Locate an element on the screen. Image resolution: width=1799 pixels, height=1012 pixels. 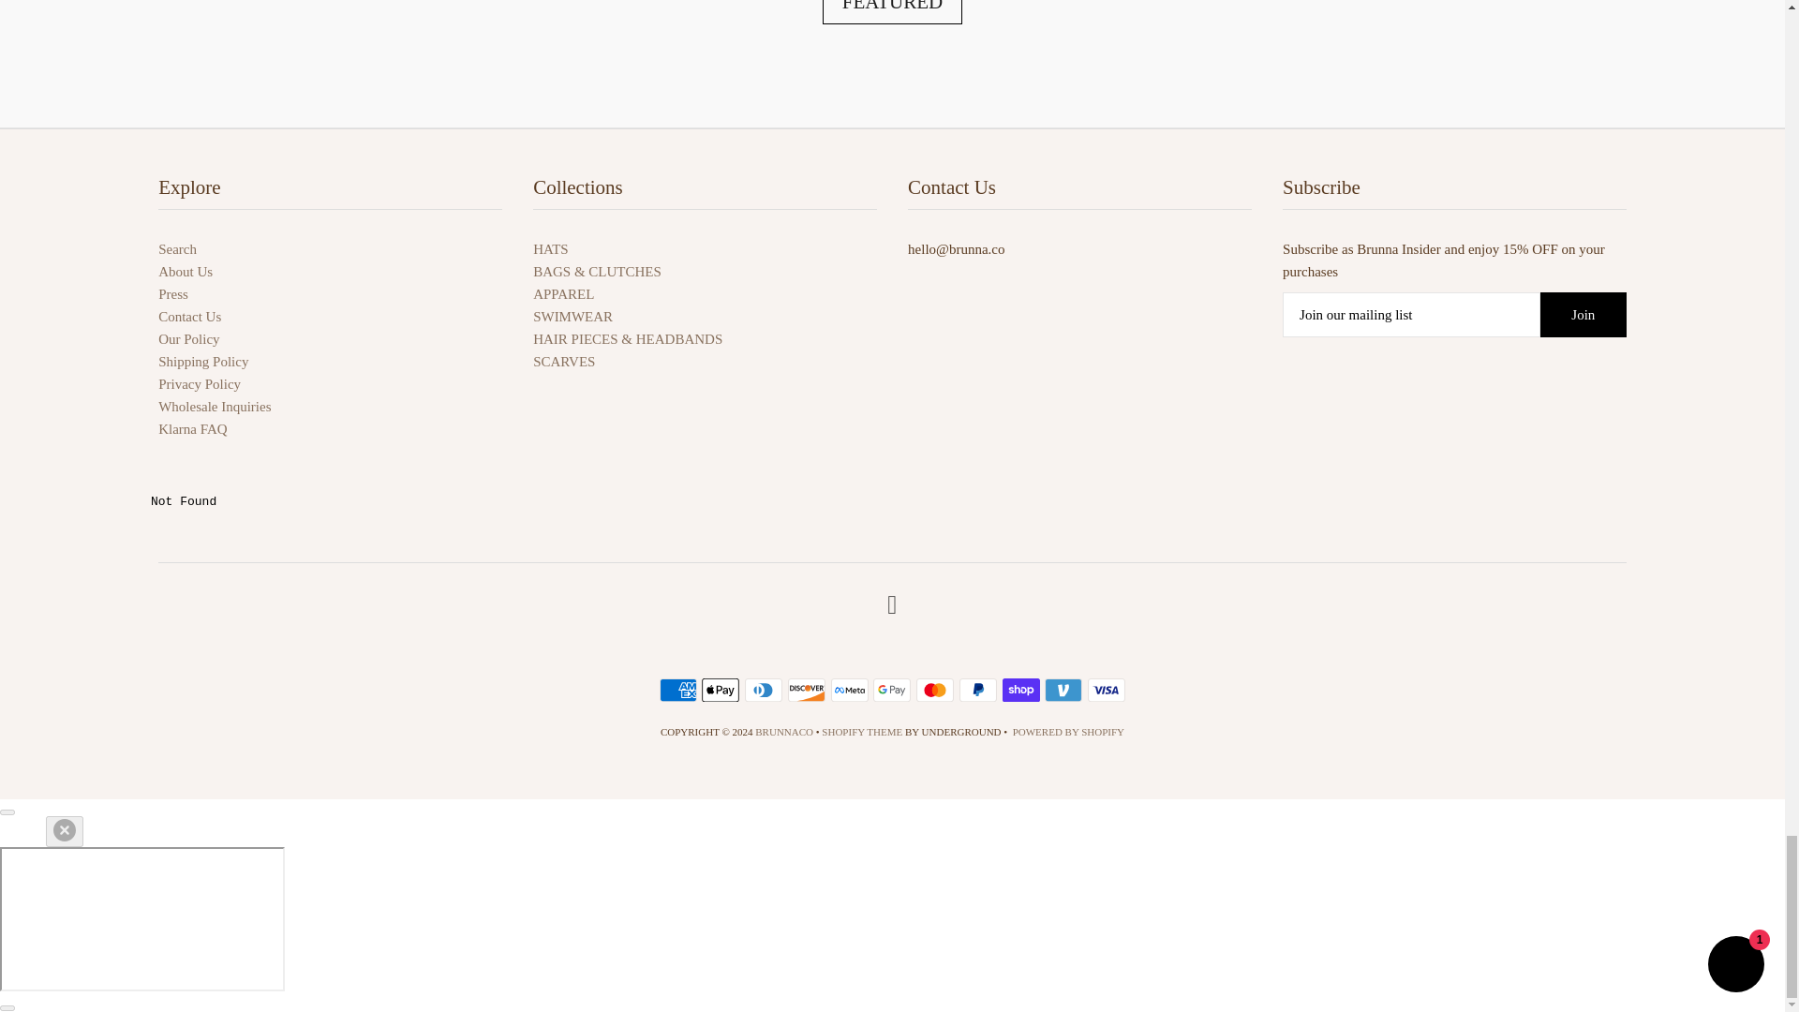
HATS is located at coordinates (550, 249).